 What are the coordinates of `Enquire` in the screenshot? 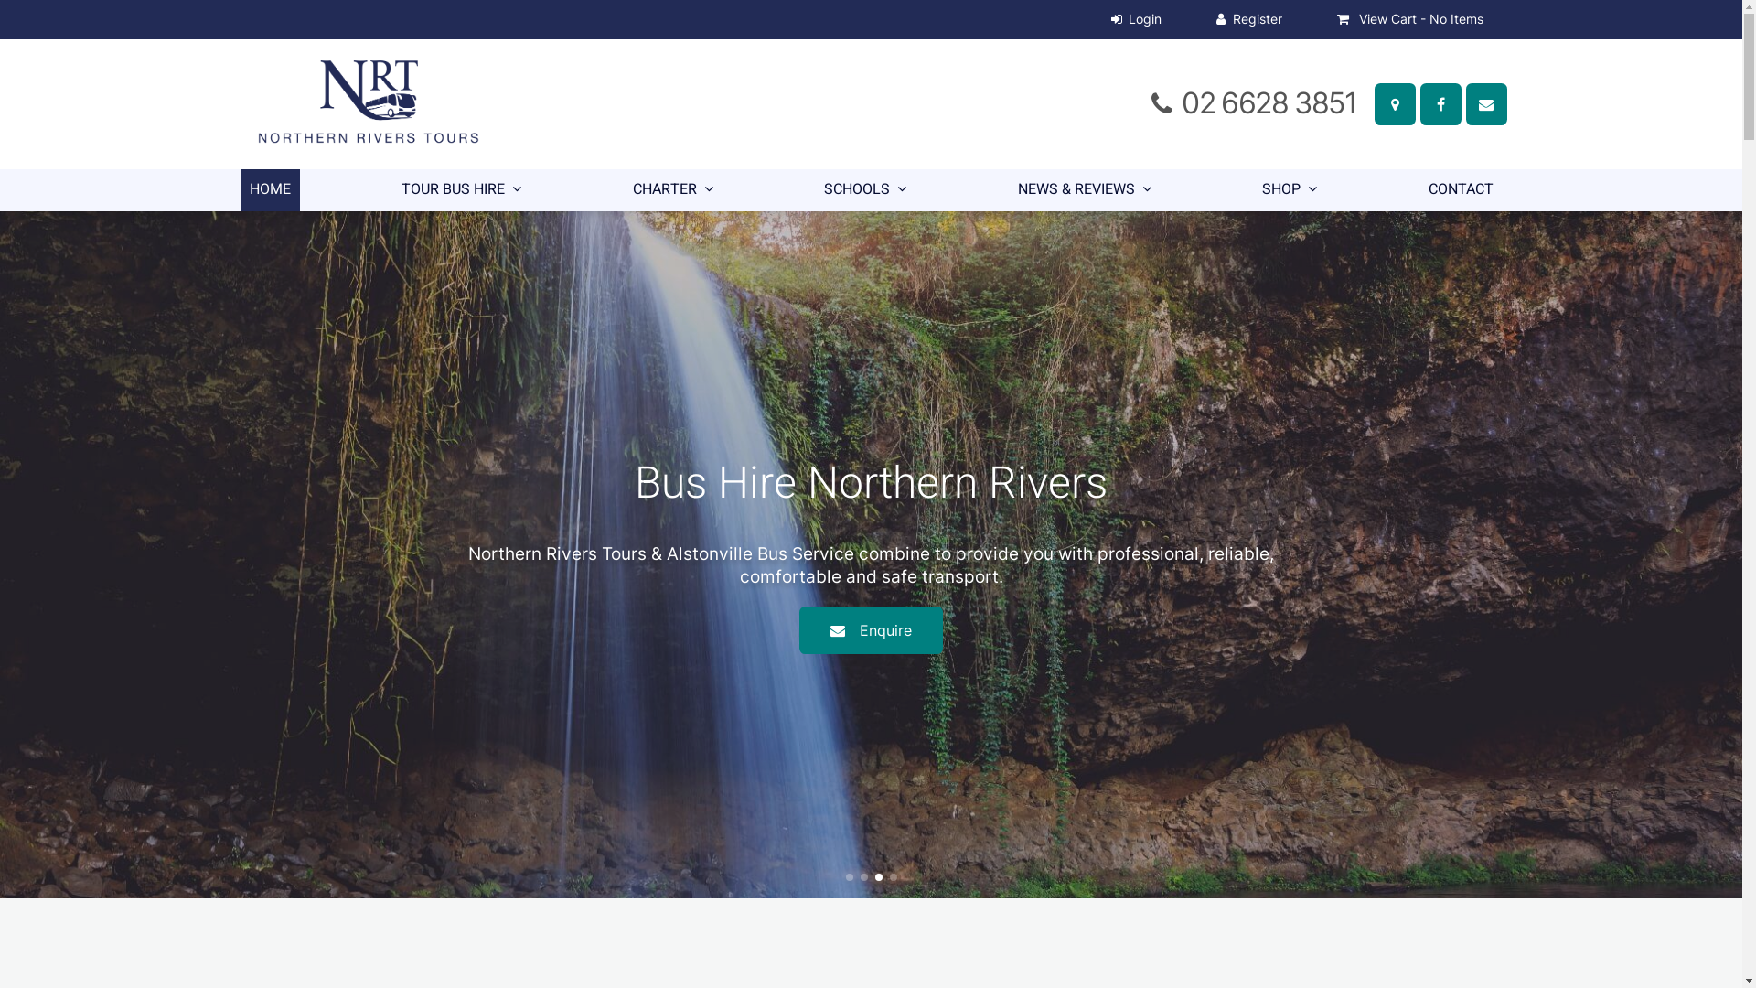 It's located at (871, 630).